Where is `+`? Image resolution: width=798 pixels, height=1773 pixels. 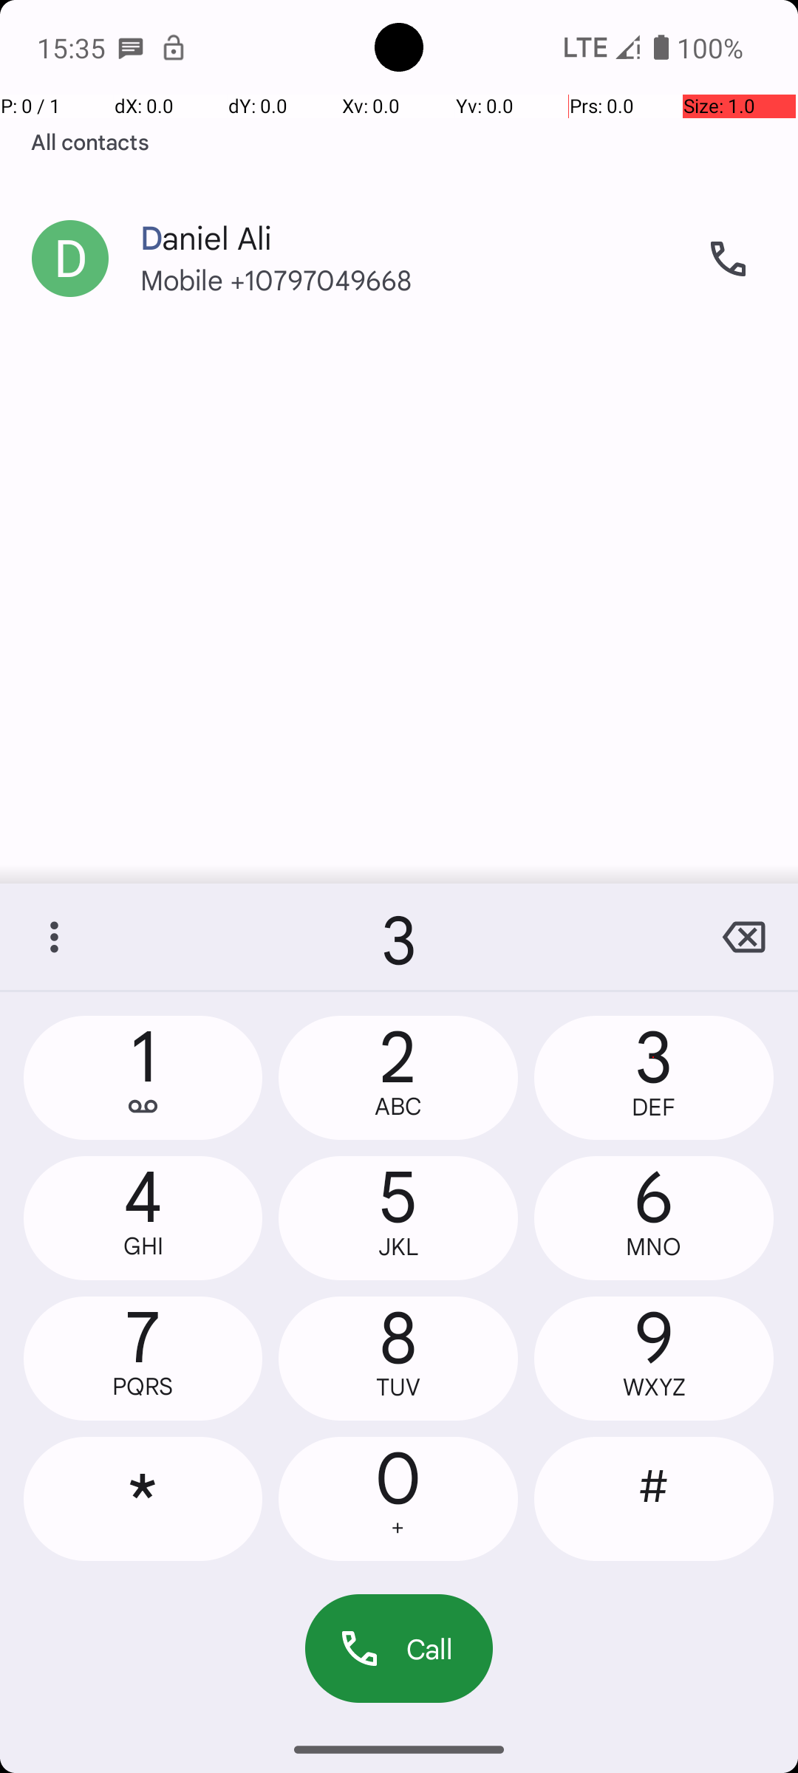
+ is located at coordinates (398, 1528).